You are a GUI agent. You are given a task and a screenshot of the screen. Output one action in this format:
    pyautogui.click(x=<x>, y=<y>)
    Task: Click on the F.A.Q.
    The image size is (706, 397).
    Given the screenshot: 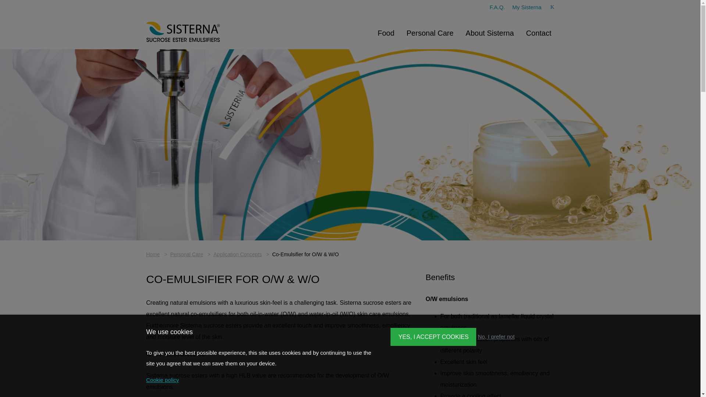 What is the action you would take?
    pyautogui.click(x=498, y=7)
    